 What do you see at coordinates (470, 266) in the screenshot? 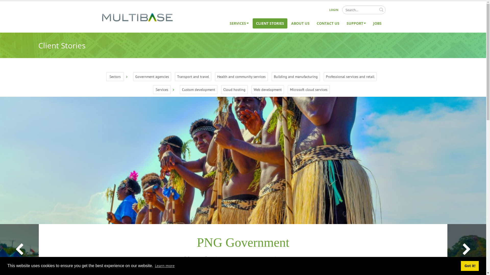
I see `Got it!` at bounding box center [470, 266].